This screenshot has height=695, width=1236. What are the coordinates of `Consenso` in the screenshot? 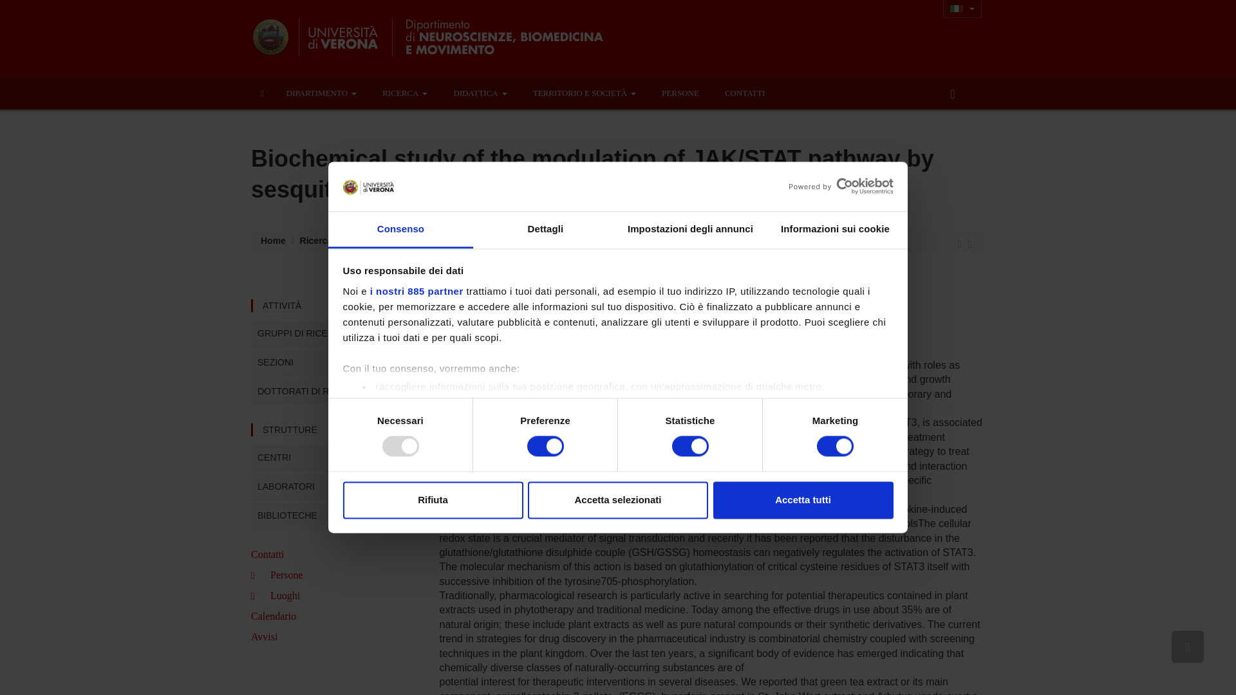 It's located at (400, 230).